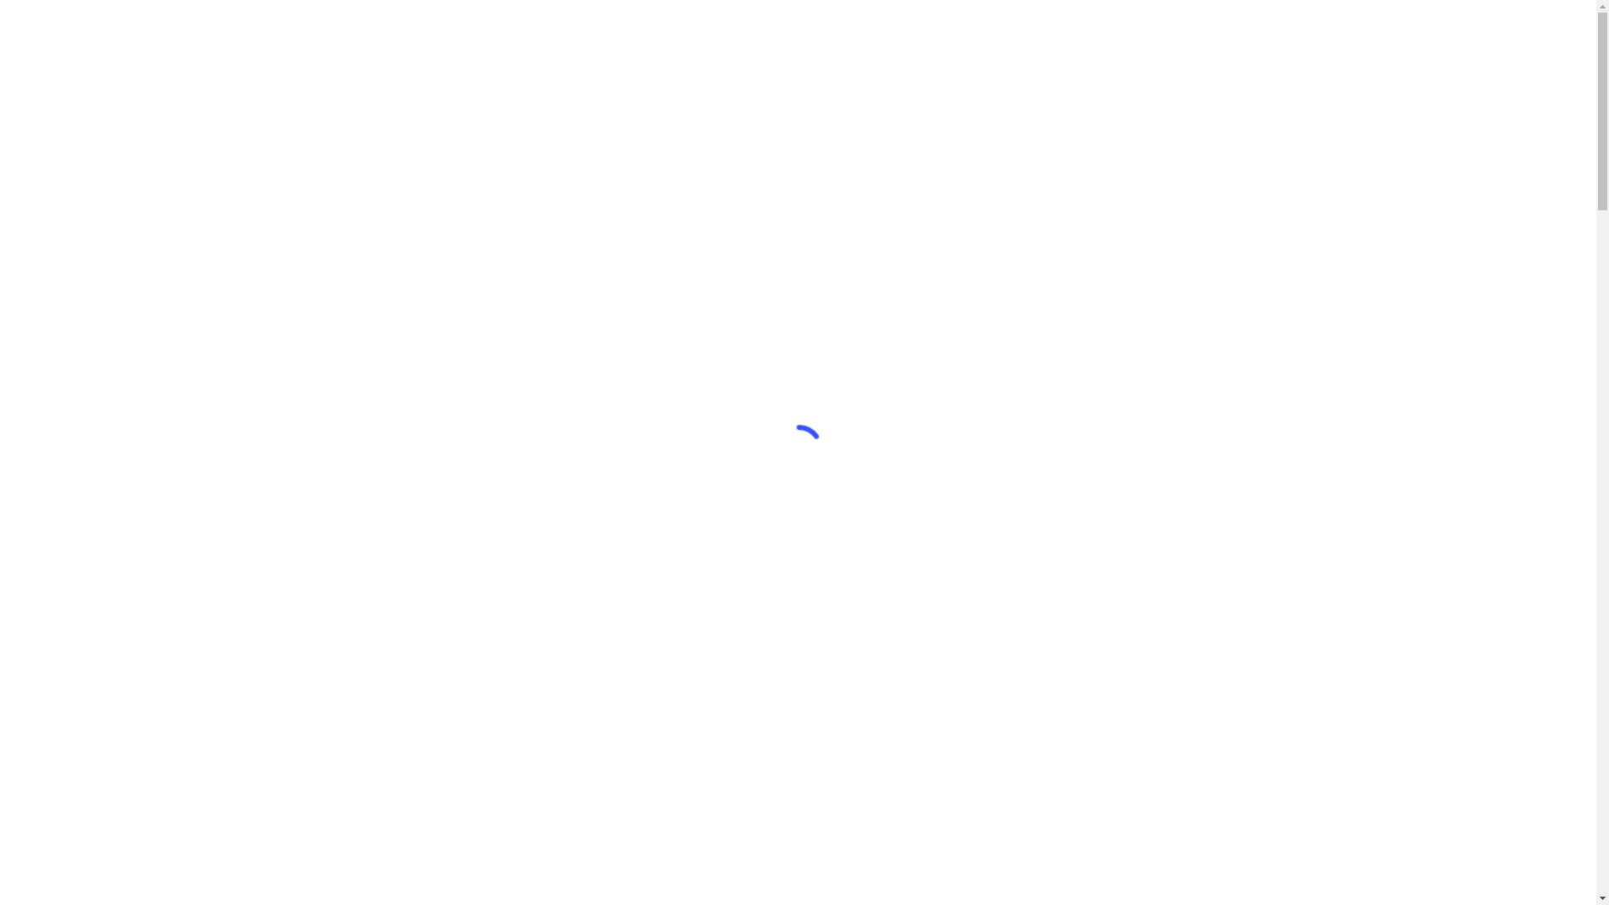 This screenshot has height=905, width=1609. What do you see at coordinates (1007, 32) in the screenshot?
I see `The Lists` at bounding box center [1007, 32].